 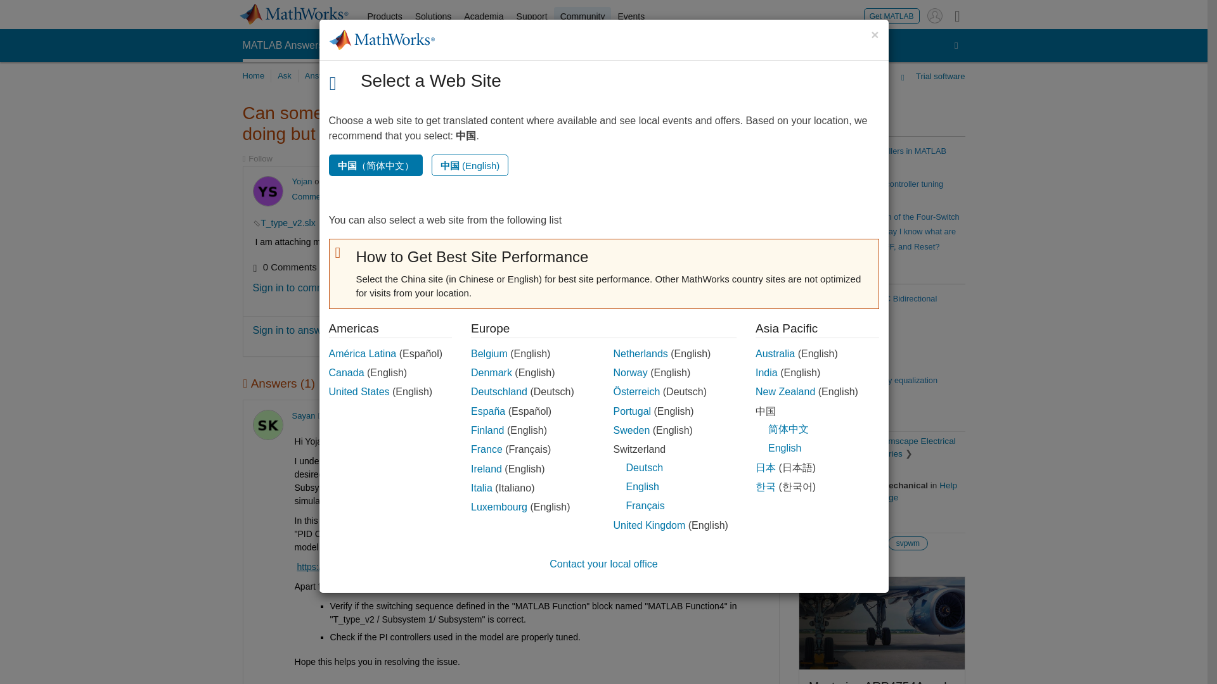 What do you see at coordinates (434, 16) in the screenshot?
I see `Solutions` at bounding box center [434, 16].